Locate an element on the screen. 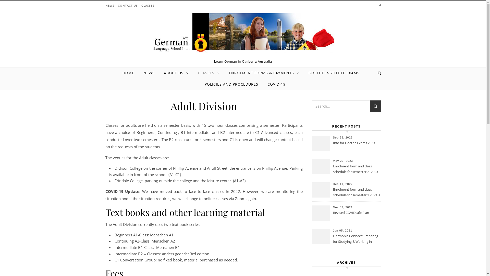  st is located at coordinates (375, 107).